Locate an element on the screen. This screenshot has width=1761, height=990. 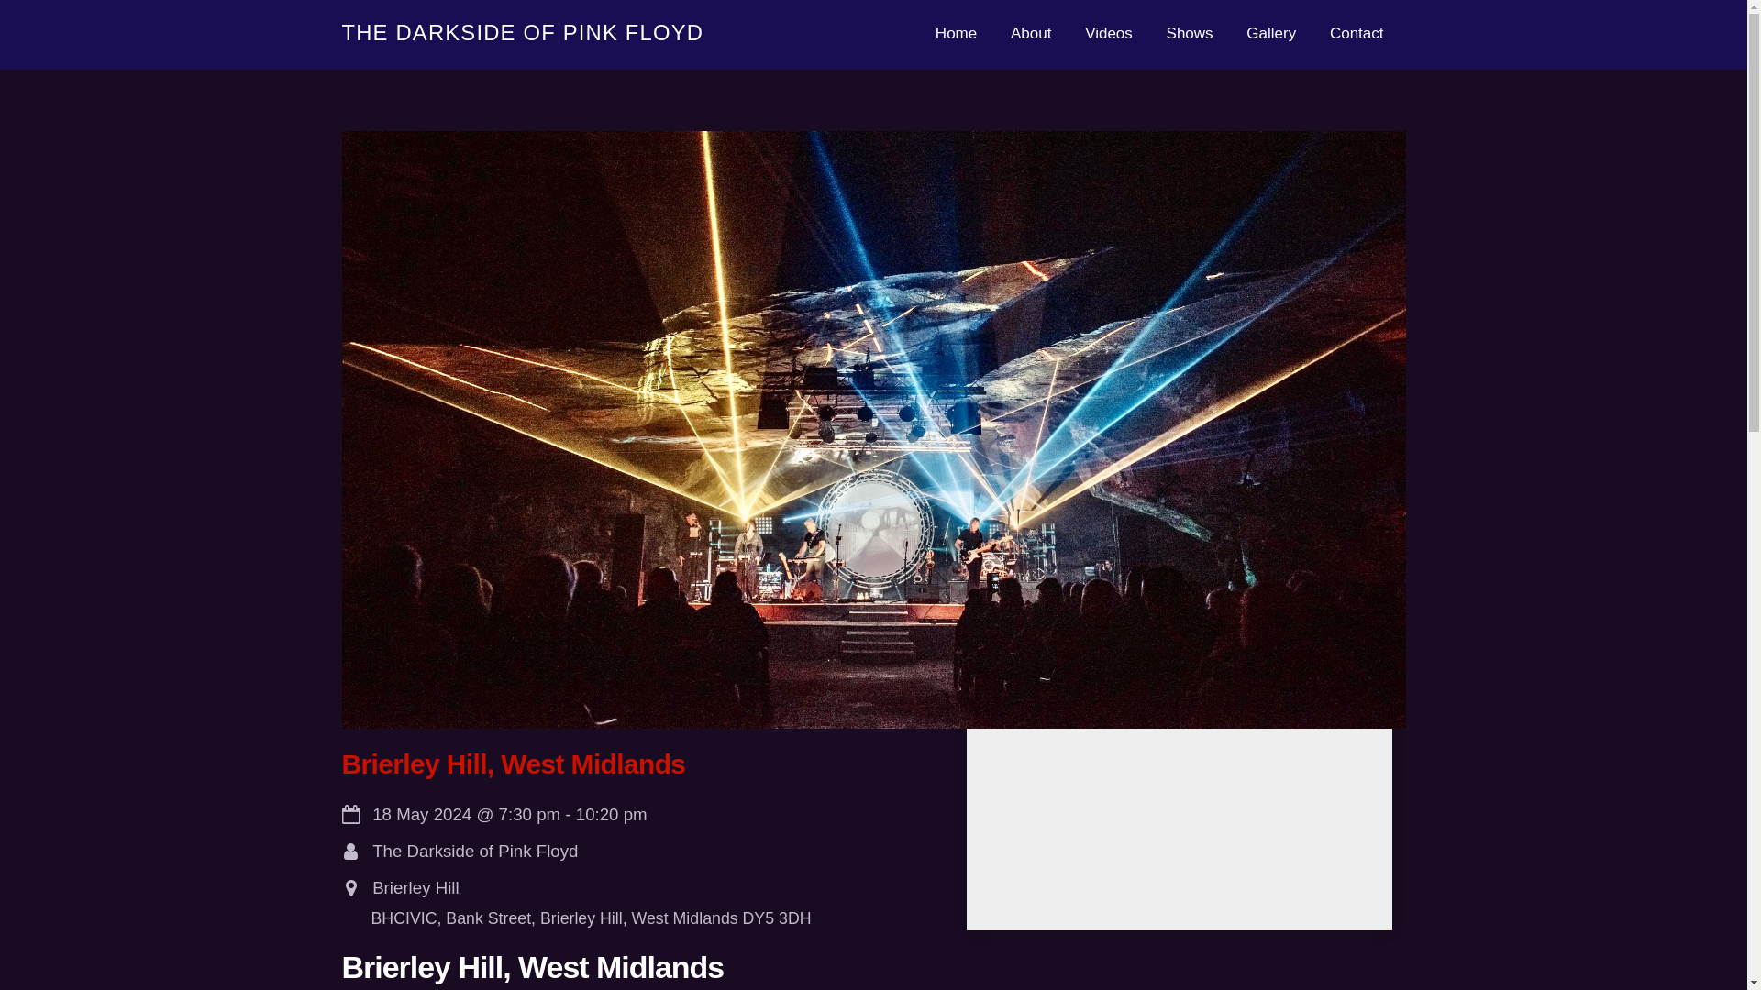
Gallery is located at coordinates (1031, 35).